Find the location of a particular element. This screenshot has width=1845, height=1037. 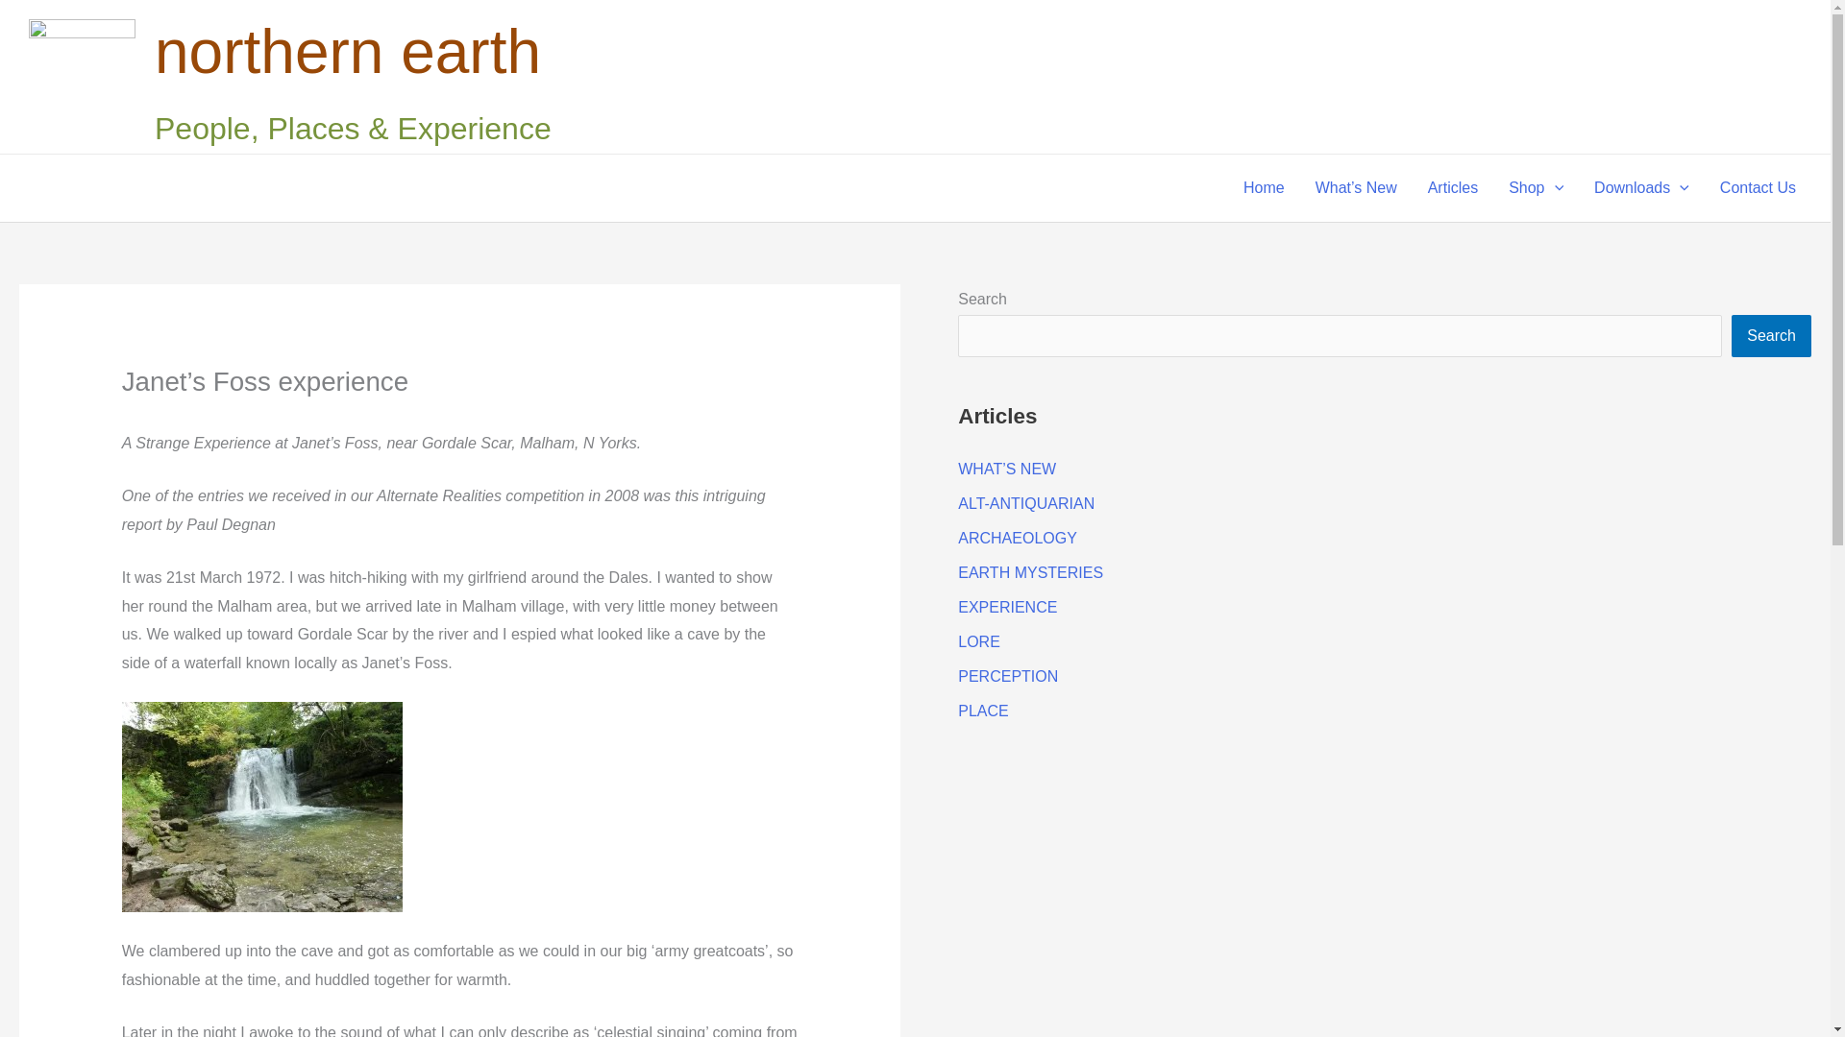

Home is located at coordinates (1265, 188).